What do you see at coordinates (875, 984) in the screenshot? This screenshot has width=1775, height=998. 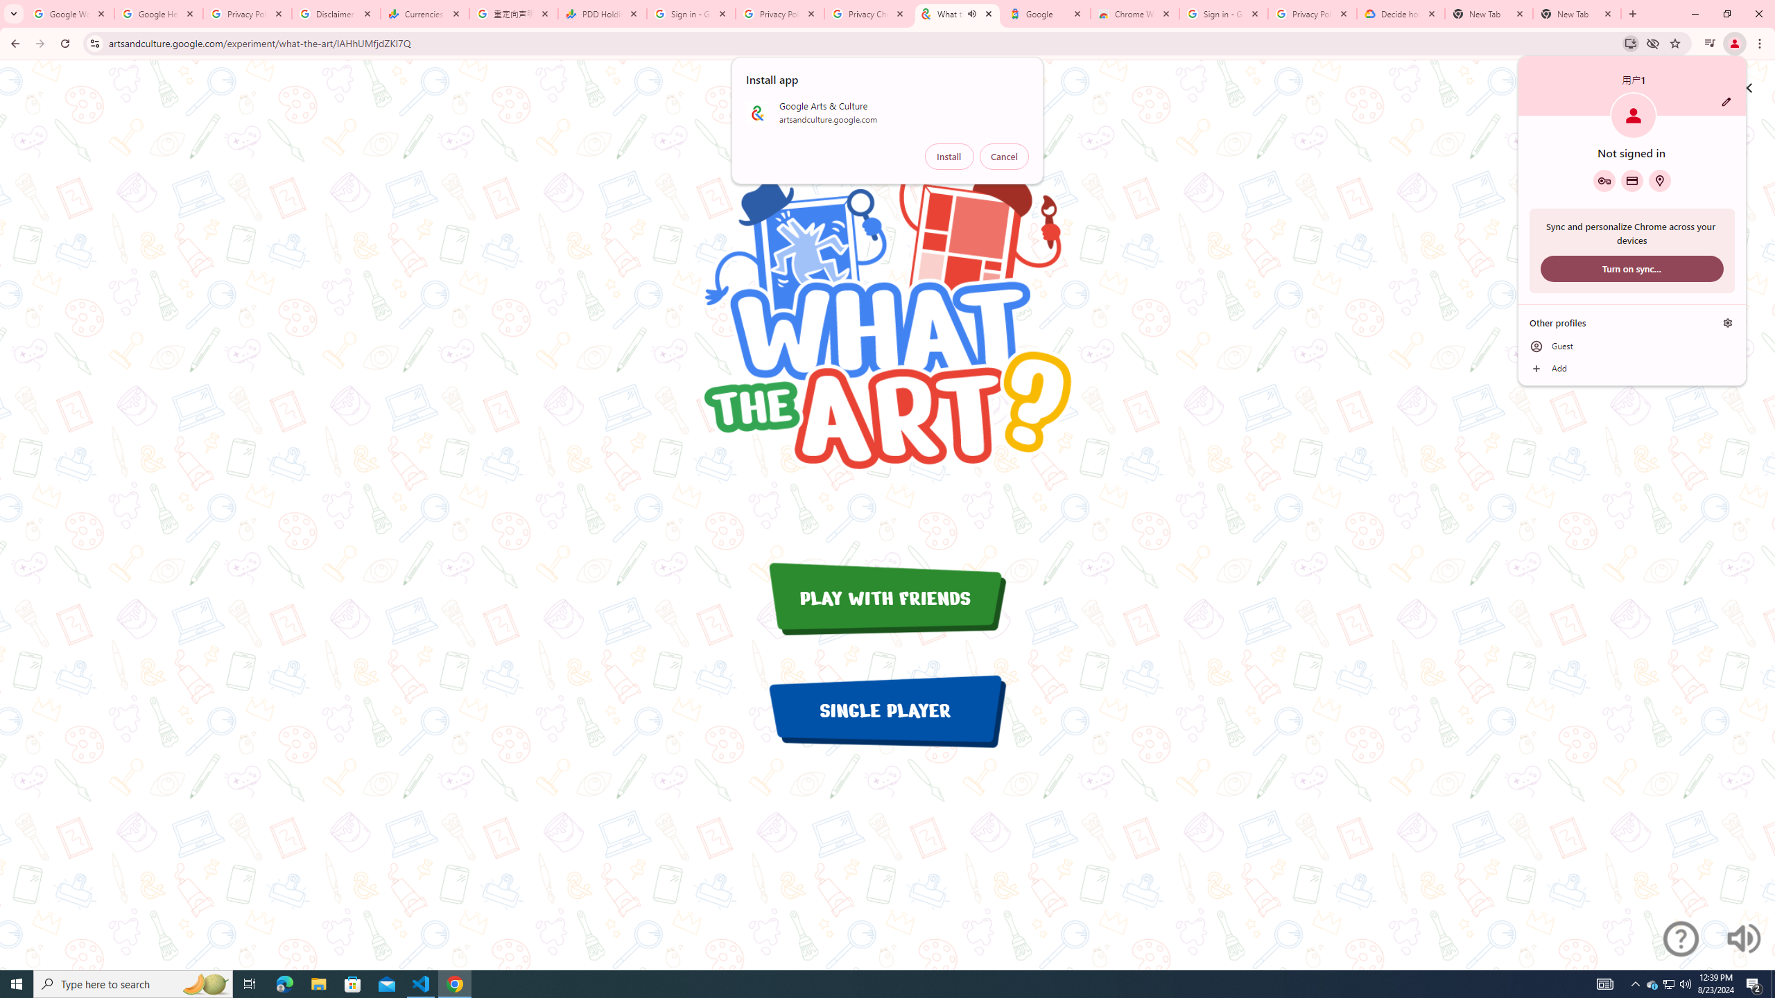 I see `Running applications` at bounding box center [875, 984].